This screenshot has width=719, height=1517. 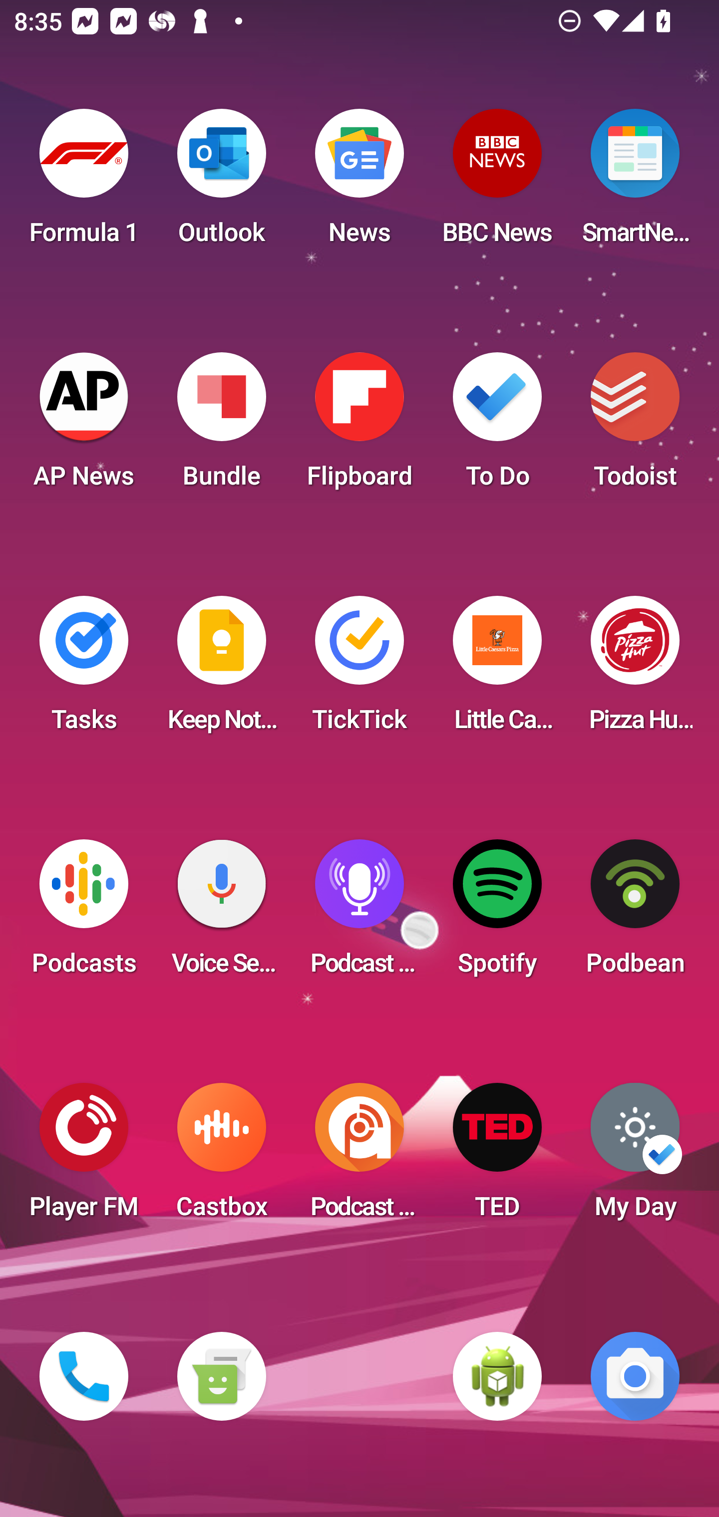 What do you see at coordinates (497, 426) in the screenshot?
I see `To Do` at bounding box center [497, 426].